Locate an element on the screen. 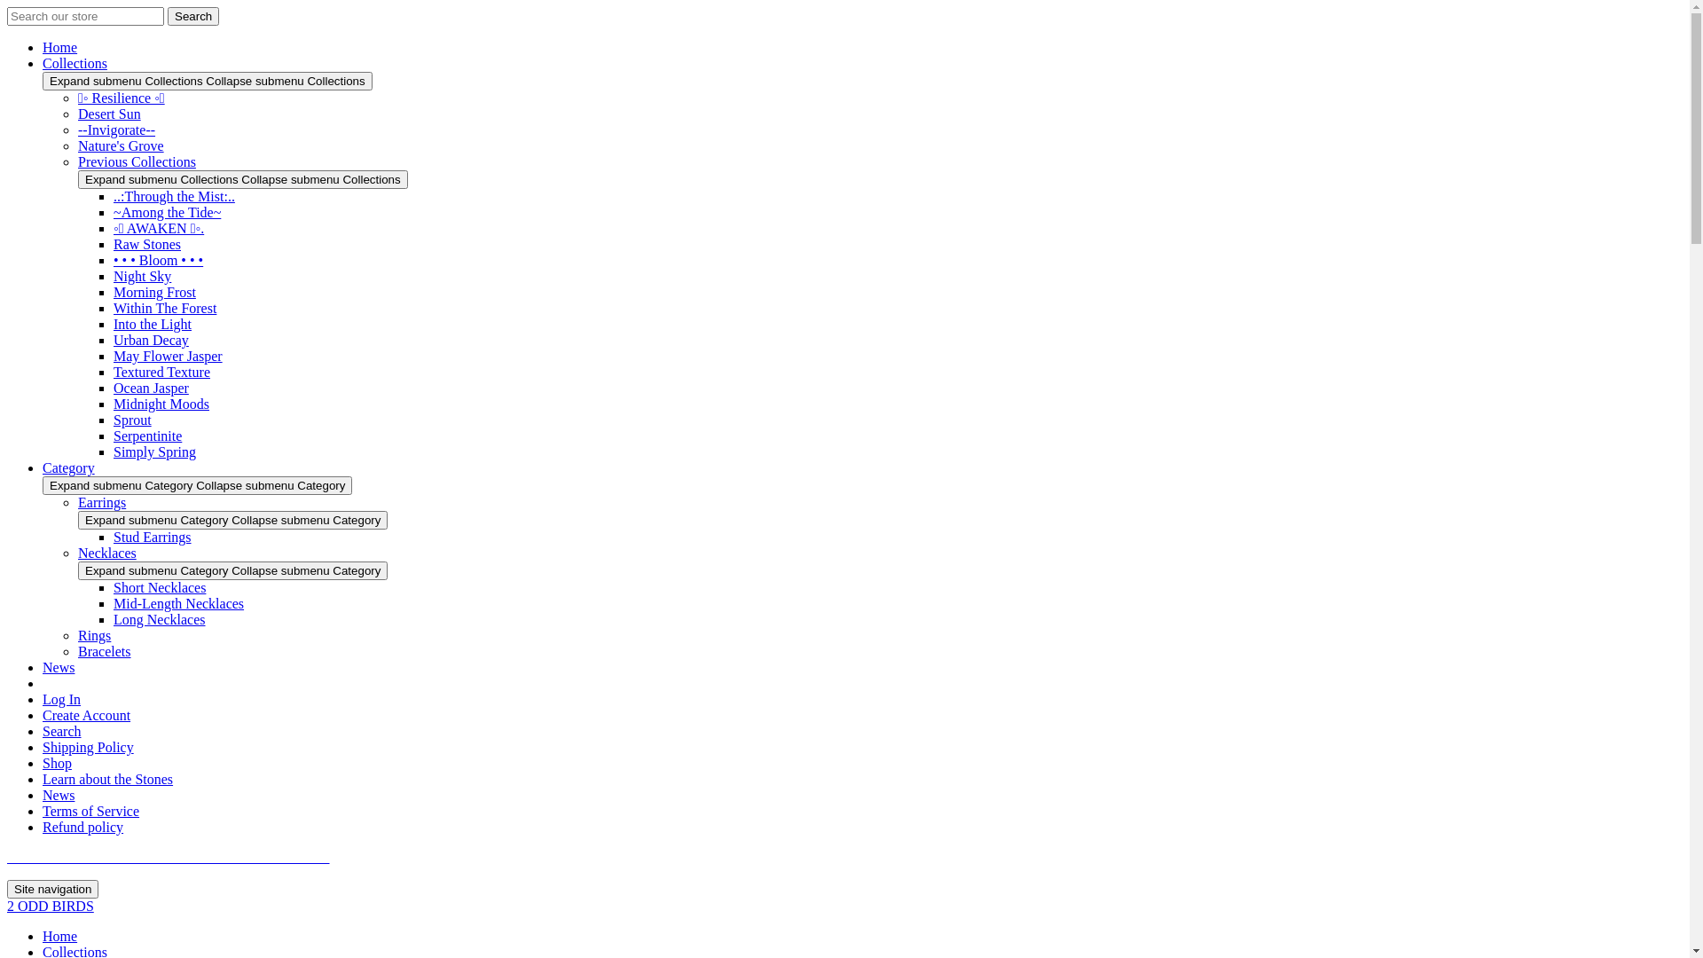 This screenshot has height=958, width=1703. Textured Texture is located at coordinates (161, 373).